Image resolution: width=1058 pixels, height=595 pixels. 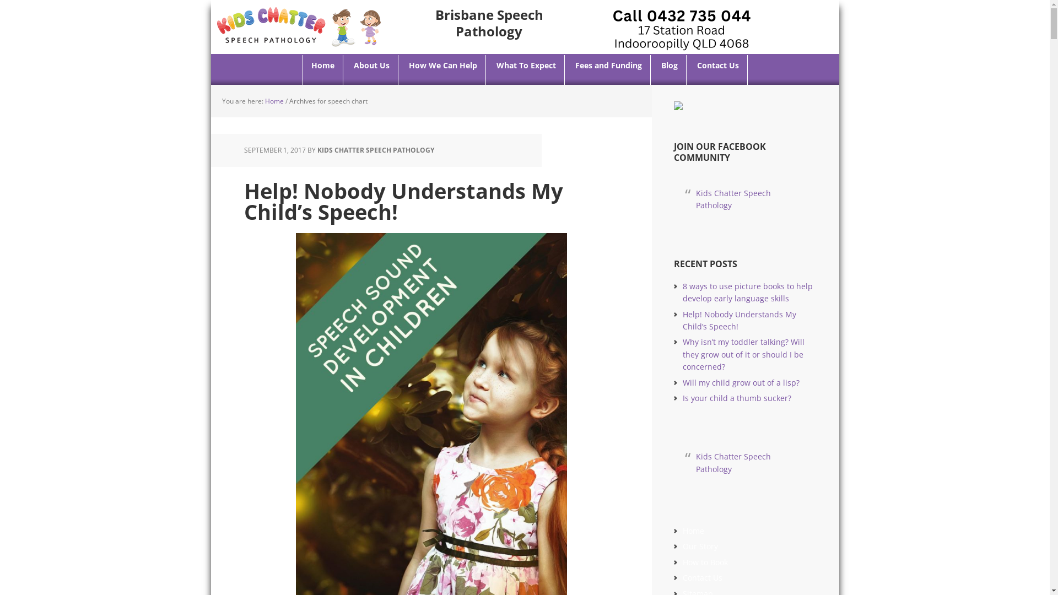 I want to click on KIDS CHATTER SPEECH PATHOLOGY, so click(x=376, y=150).